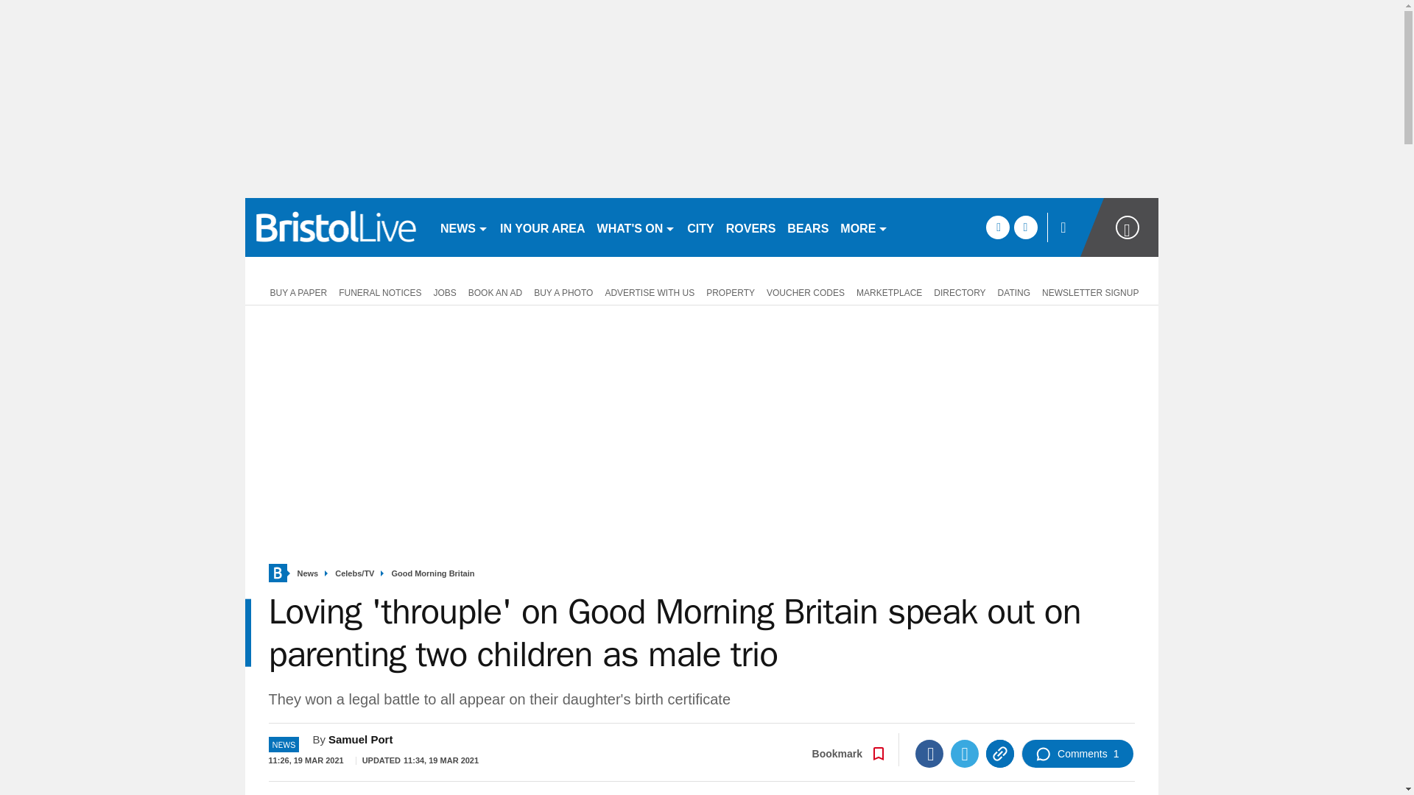 This screenshot has width=1414, height=795. I want to click on Facebook, so click(929, 754).